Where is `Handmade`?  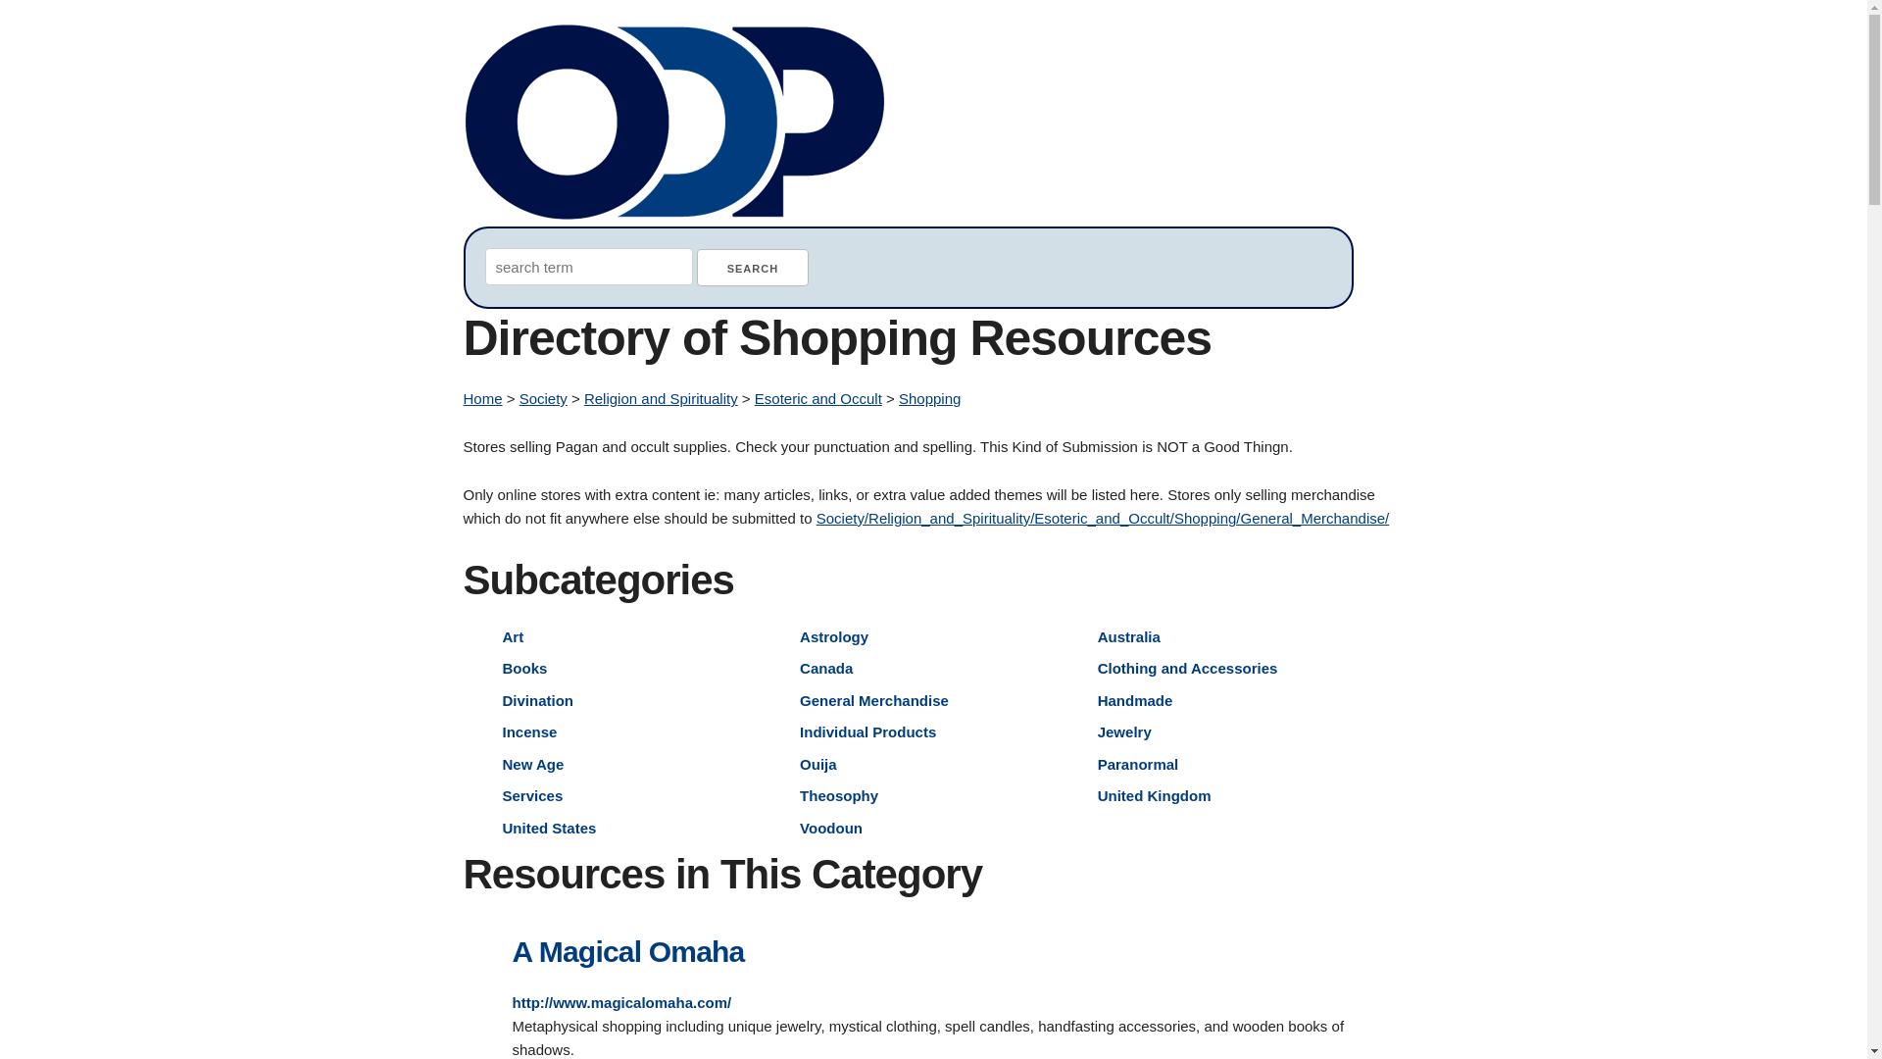
Handmade is located at coordinates (1135, 700).